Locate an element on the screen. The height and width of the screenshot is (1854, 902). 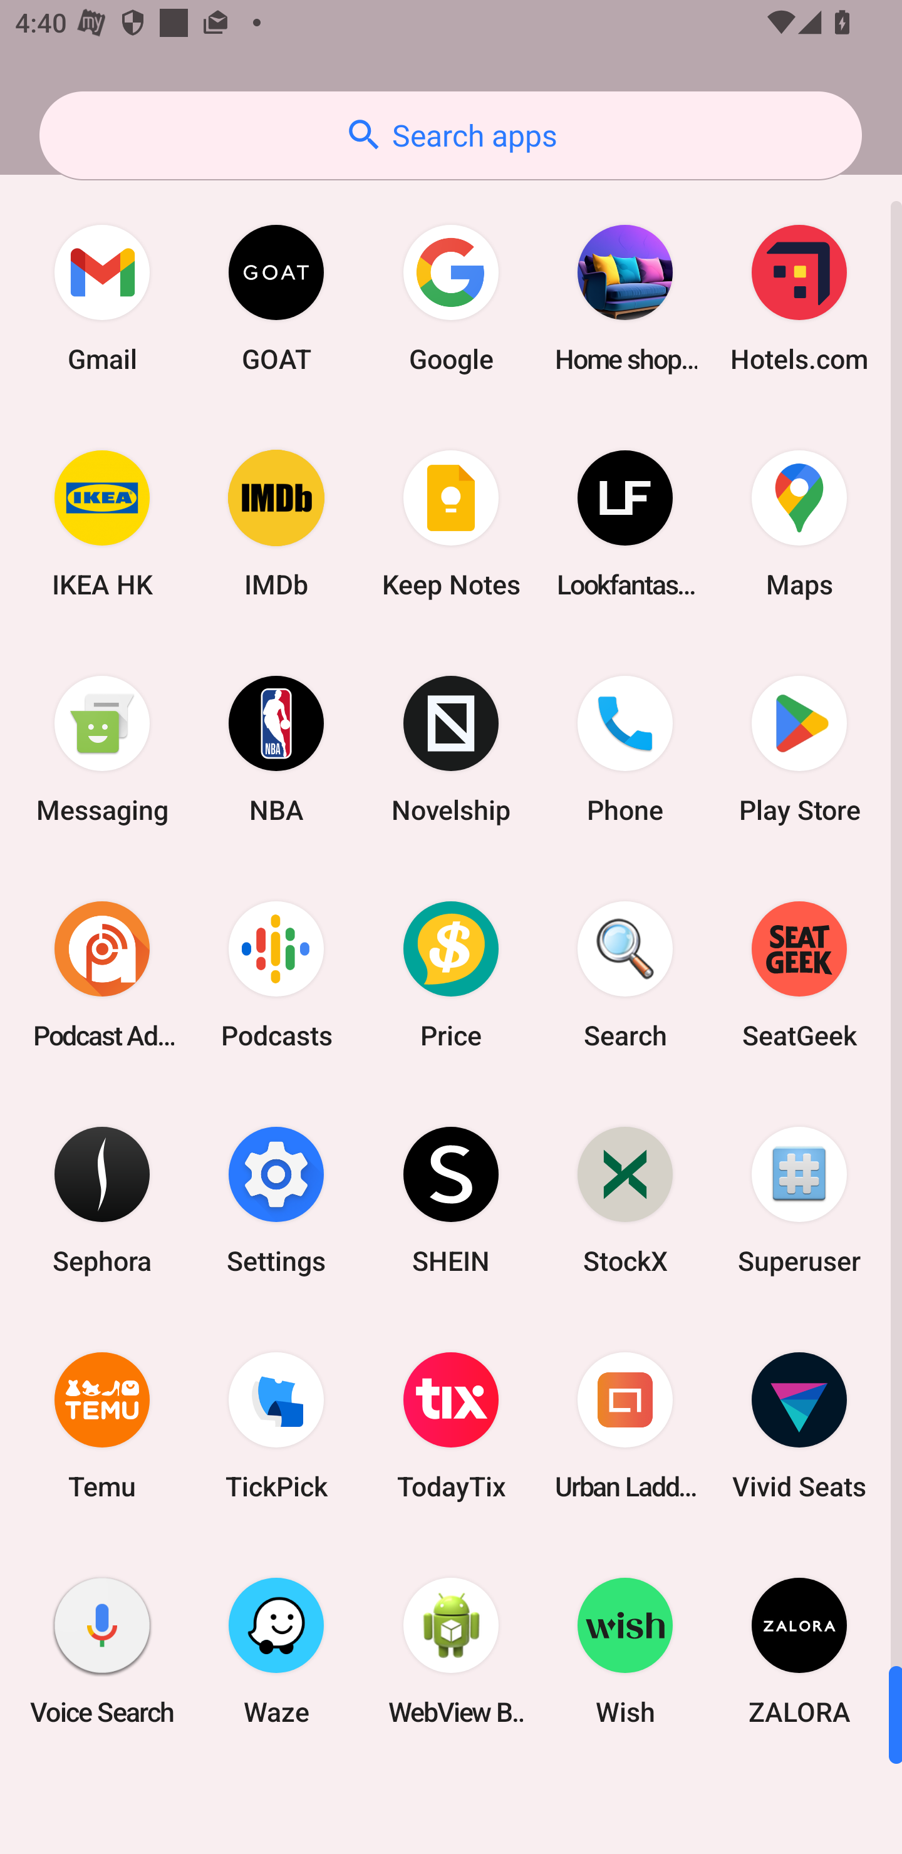
SHEIN is located at coordinates (451, 1199).